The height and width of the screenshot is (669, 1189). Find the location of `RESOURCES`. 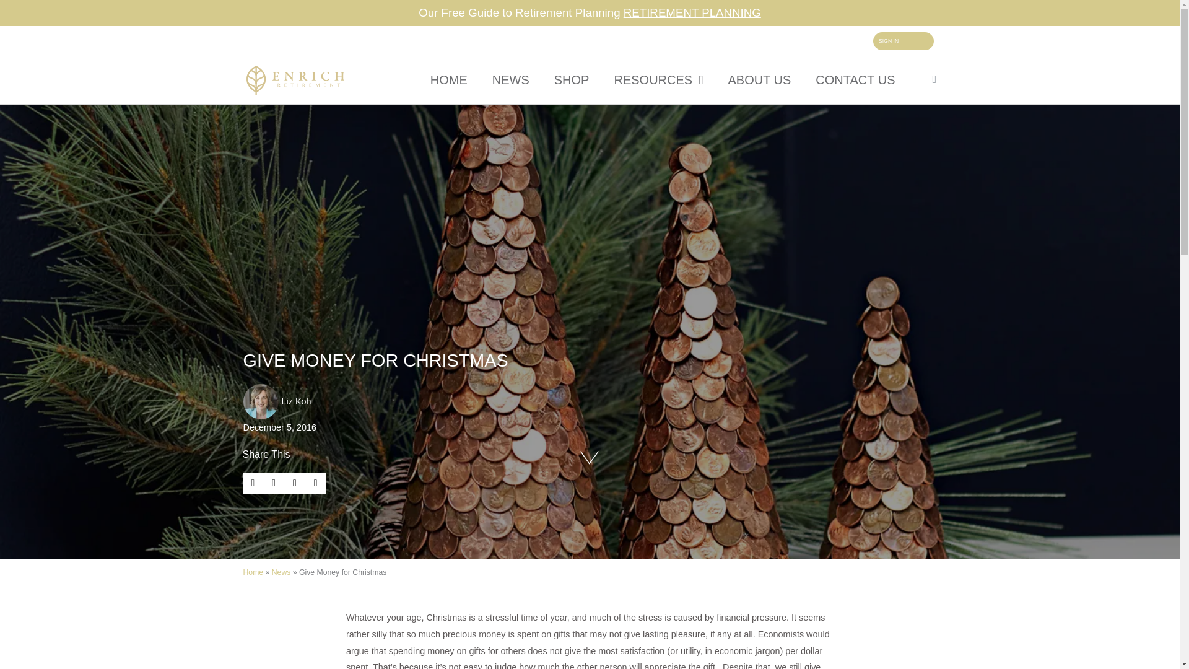

RESOURCES is located at coordinates (658, 79).